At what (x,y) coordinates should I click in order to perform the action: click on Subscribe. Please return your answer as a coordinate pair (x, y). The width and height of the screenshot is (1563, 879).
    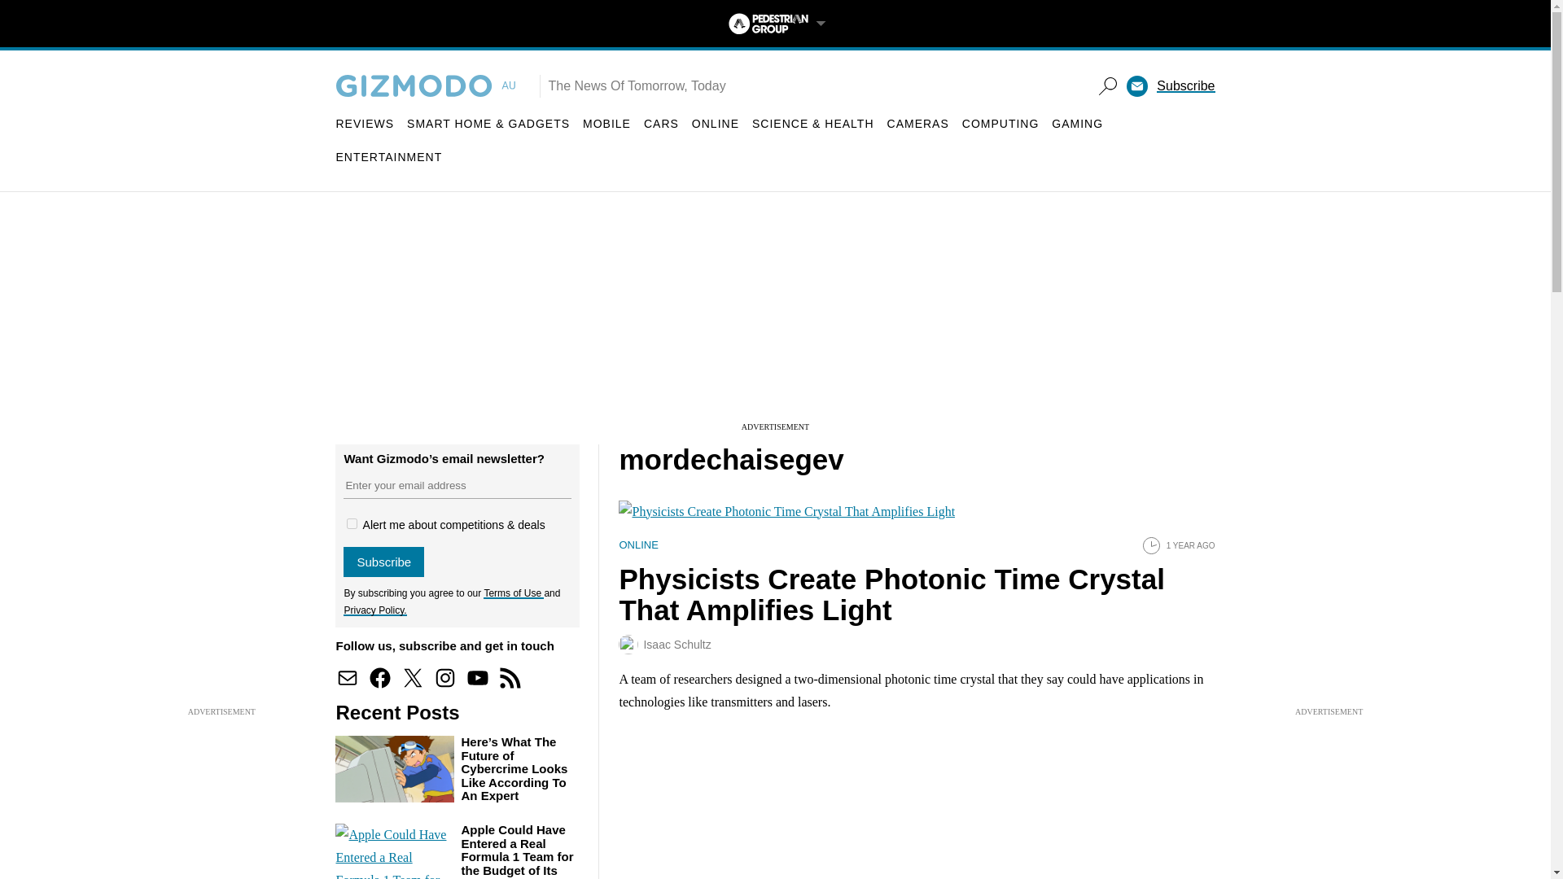
    Looking at the image, I should click on (383, 562).